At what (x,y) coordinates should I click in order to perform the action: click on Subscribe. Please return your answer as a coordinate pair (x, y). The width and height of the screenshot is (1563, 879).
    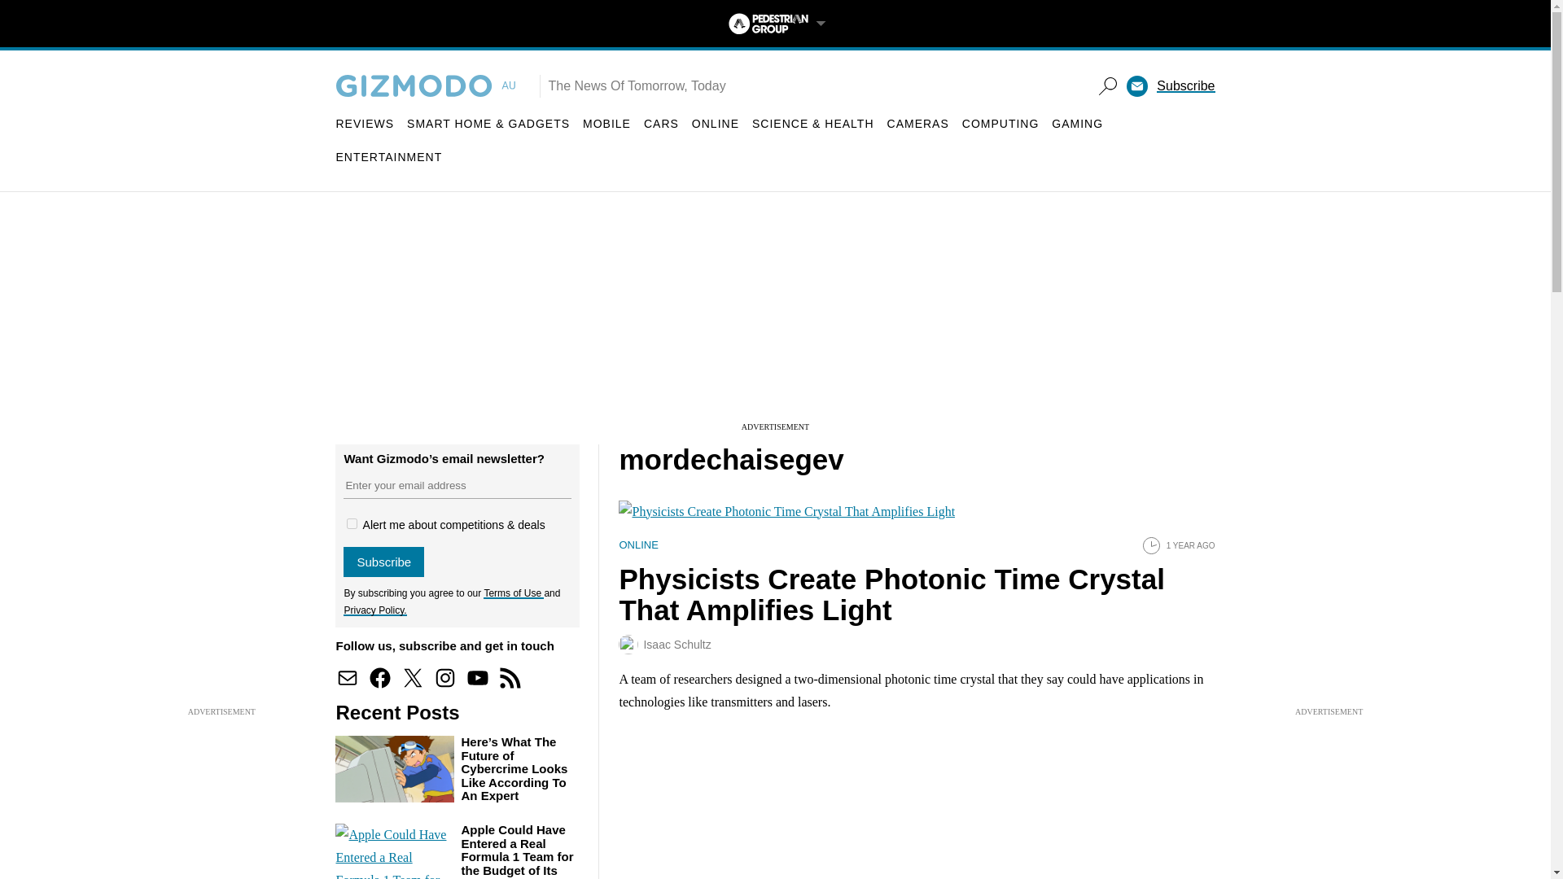
    Looking at the image, I should click on (383, 562).